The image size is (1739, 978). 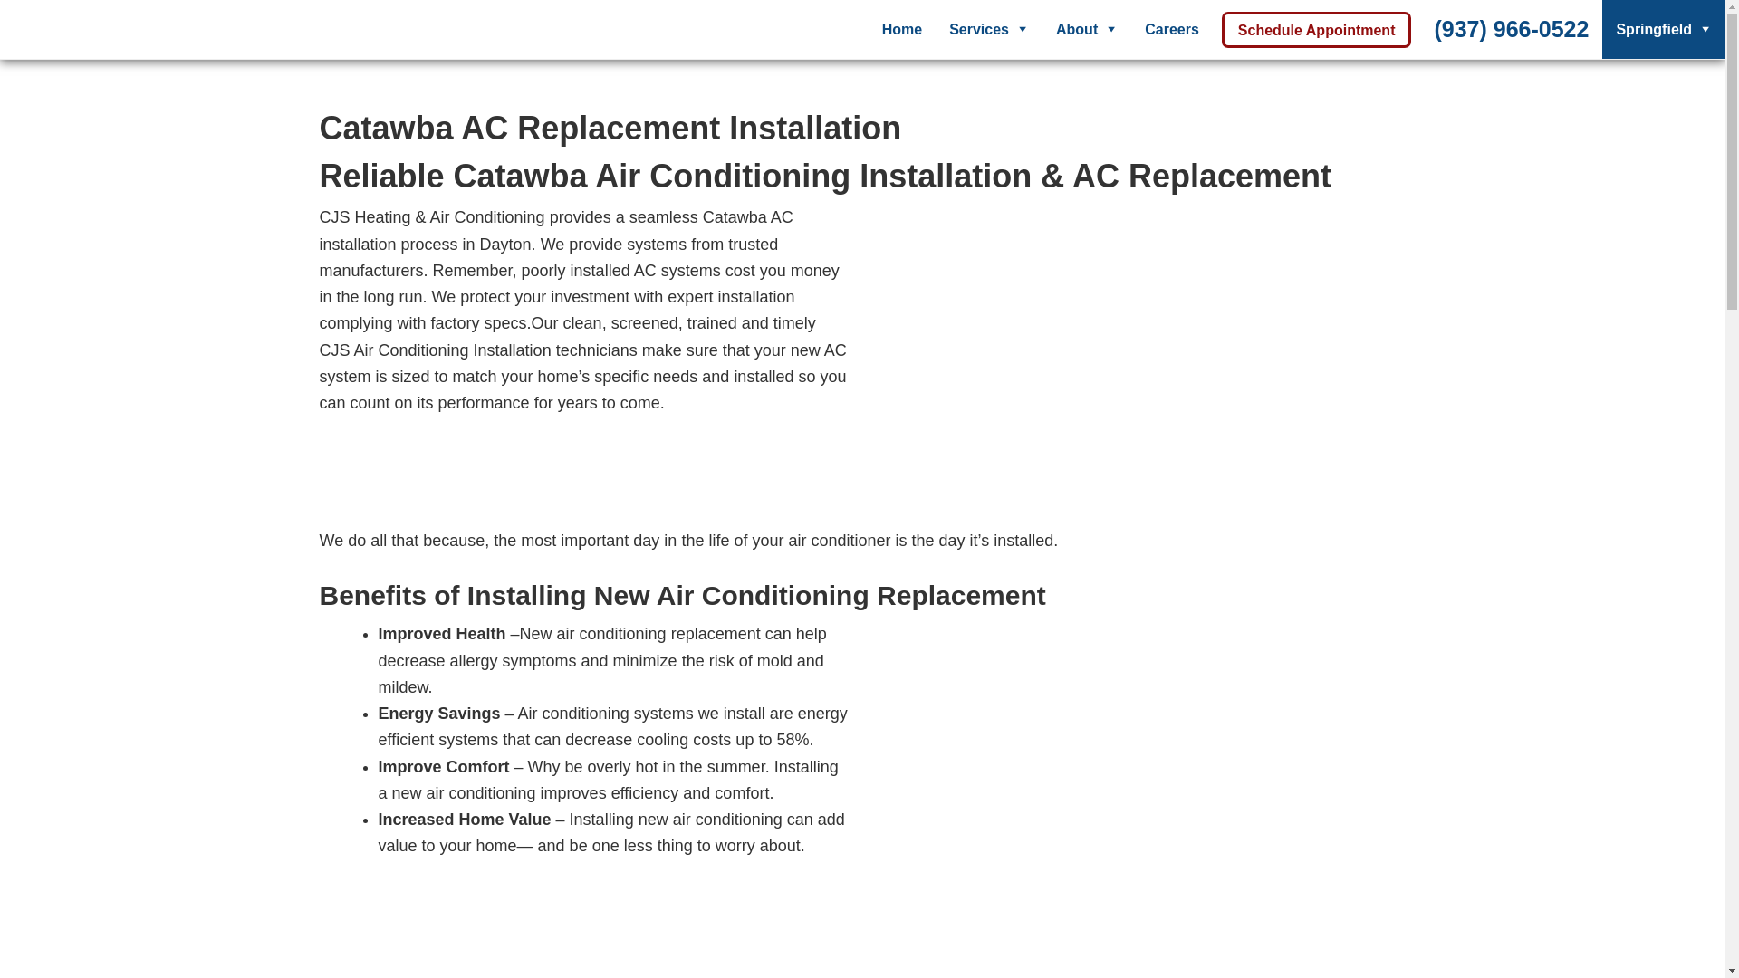 What do you see at coordinates (901, 29) in the screenshot?
I see `Home` at bounding box center [901, 29].